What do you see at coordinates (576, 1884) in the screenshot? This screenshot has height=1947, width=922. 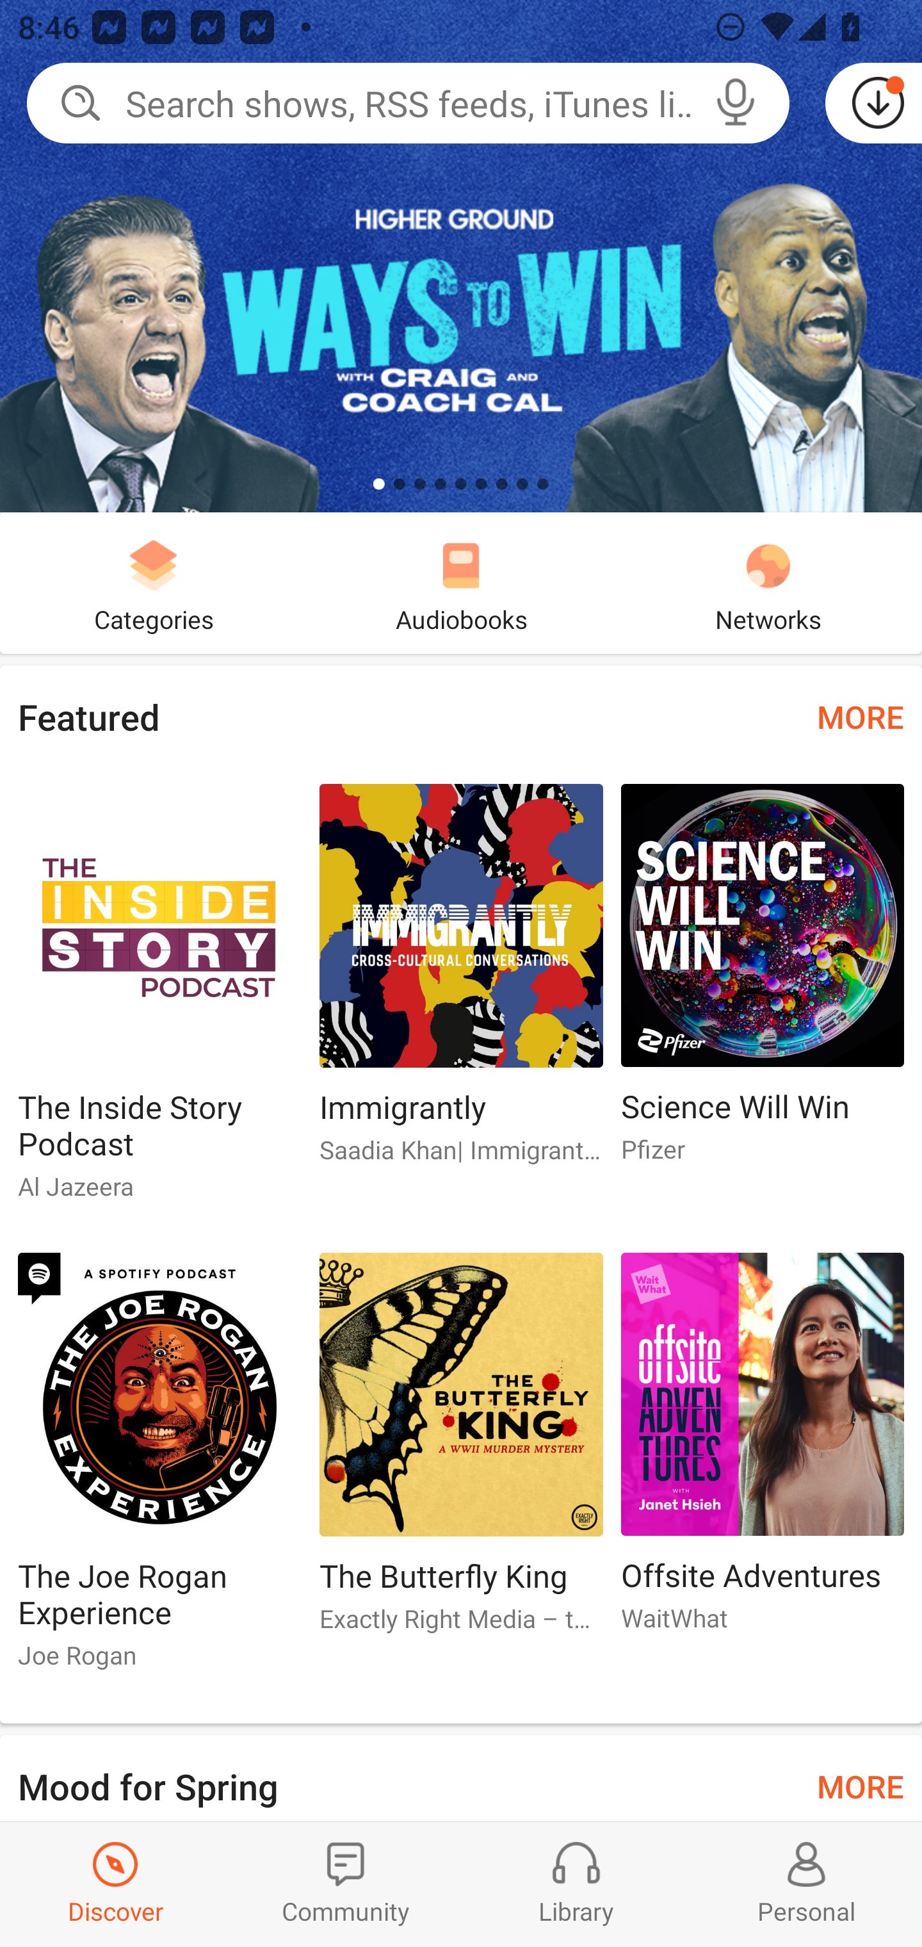 I see `Library` at bounding box center [576, 1884].